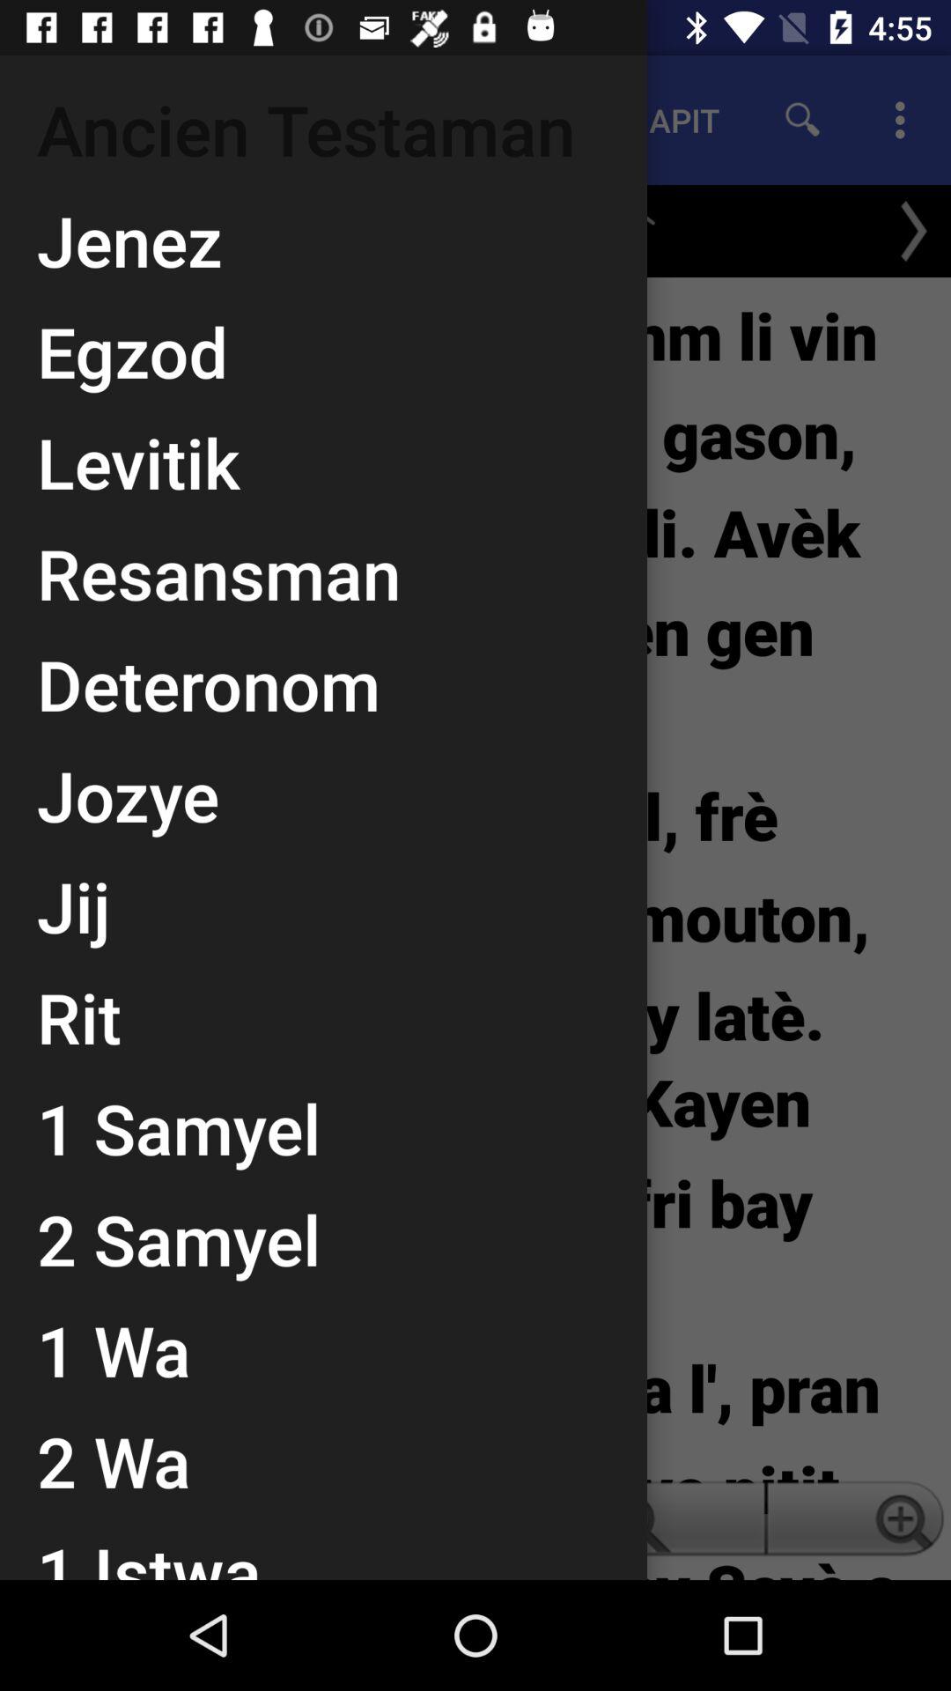 Image resolution: width=951 pixels, height=1691 pixels. What do you see at coordinates (803, 120) in the screenshot?
I see `select the search icon which is before more option` at bounding box center [803, 120].